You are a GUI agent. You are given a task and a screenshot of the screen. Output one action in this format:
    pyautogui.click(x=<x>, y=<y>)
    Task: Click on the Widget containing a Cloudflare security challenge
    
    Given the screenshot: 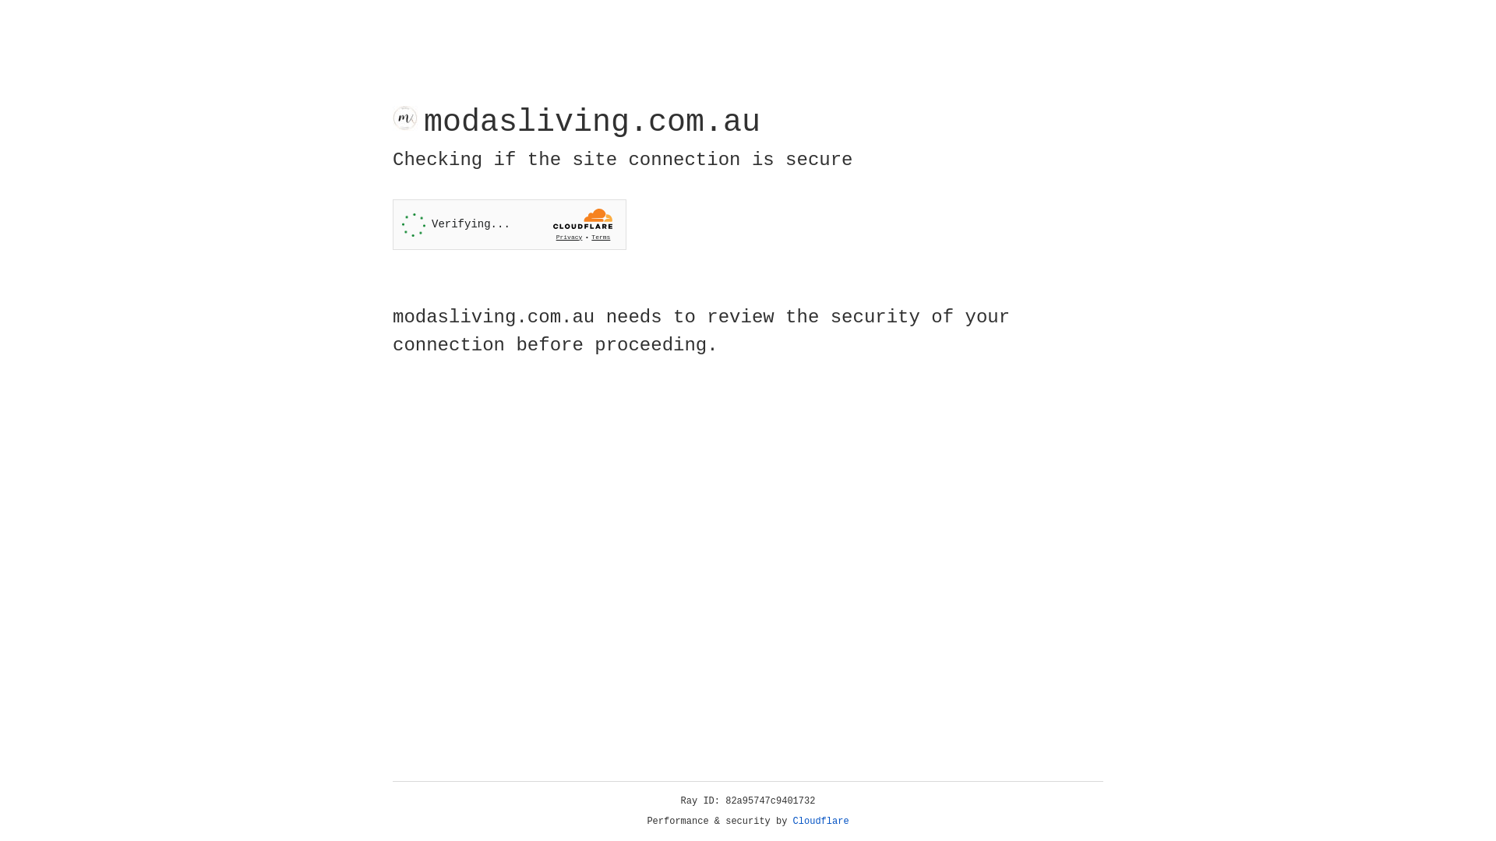 What is the action you would take?
    pyautogui.click(x=510, y=224)
    